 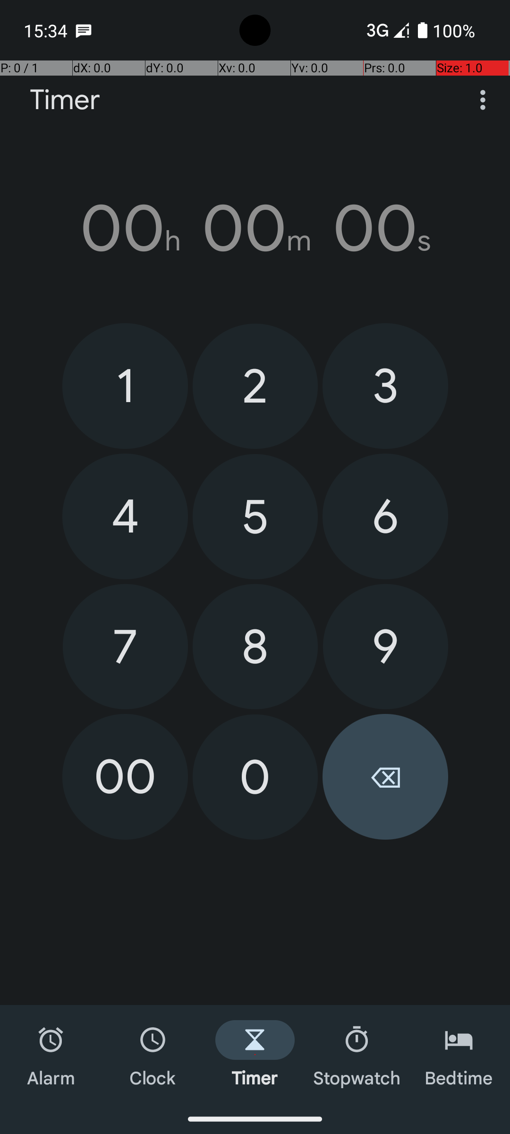 What do you see at coordinates (255, 228) in the screenshot?
I see `00h 00m 00s` at bounding box center [255, 228].